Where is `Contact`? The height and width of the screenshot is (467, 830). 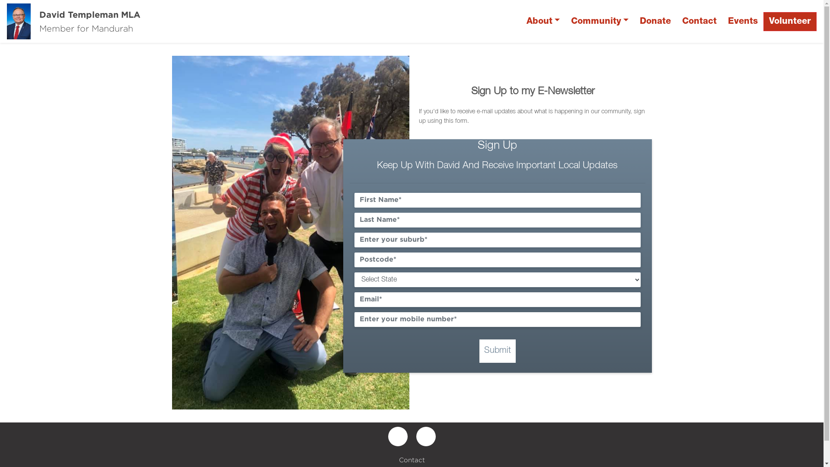 Contact is located at coordinates (412, 460).